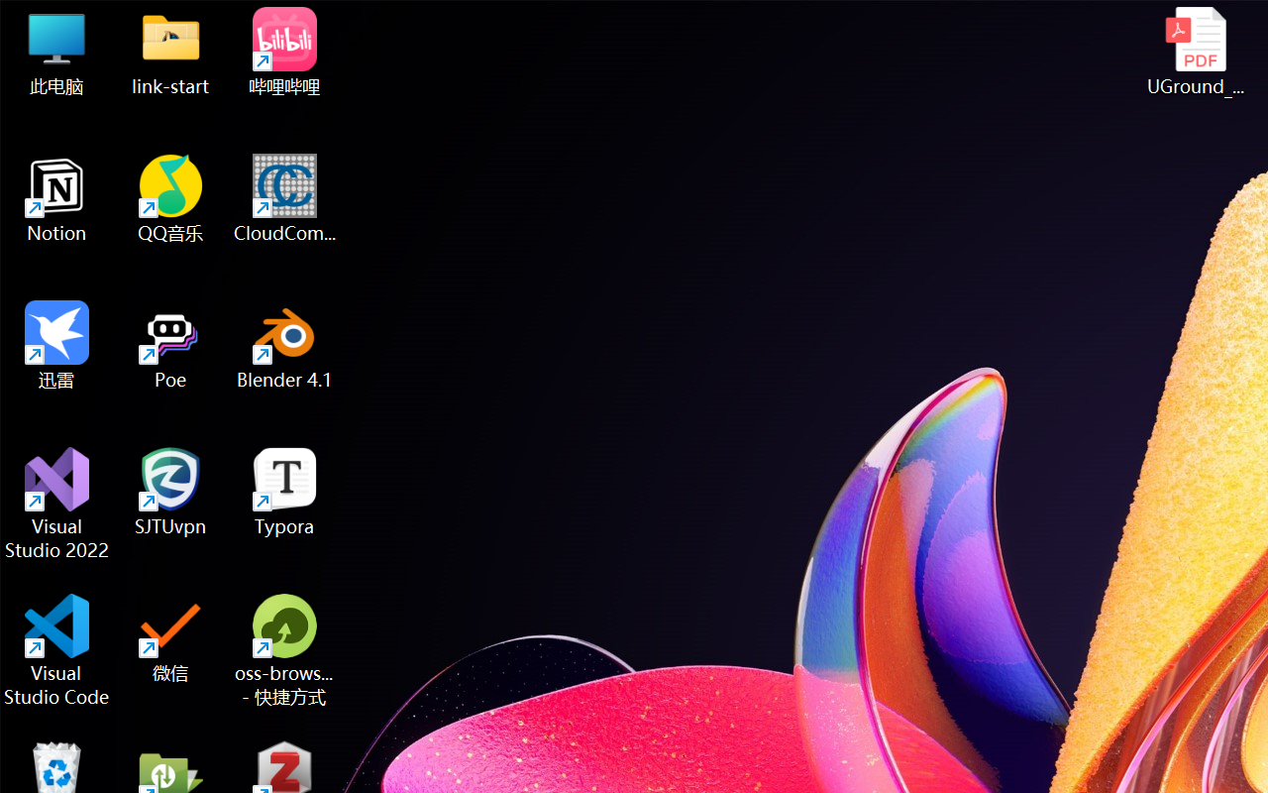  I want to click on Blender 4.1, so click(285, 345).